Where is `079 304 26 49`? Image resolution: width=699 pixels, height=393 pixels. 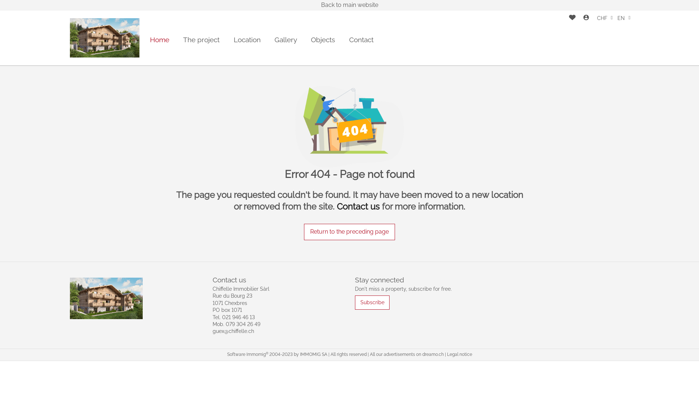
079 304 26 49 is located at coordinates (243, 324).